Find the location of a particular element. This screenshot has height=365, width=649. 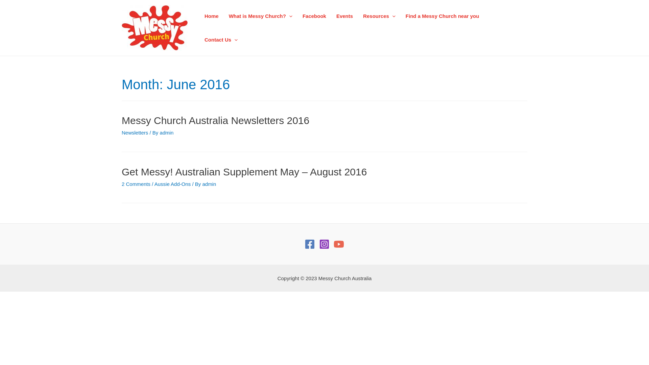

What is Messy Church? is located at coordinates (261, 16).